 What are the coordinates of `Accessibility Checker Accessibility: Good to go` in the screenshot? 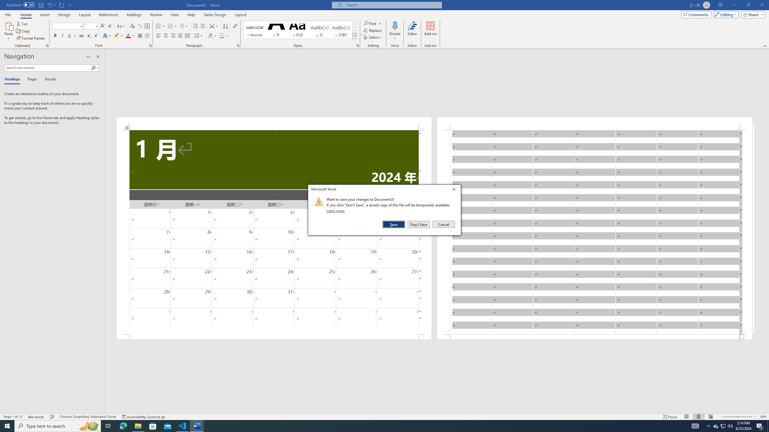 It's located at (143, 417).